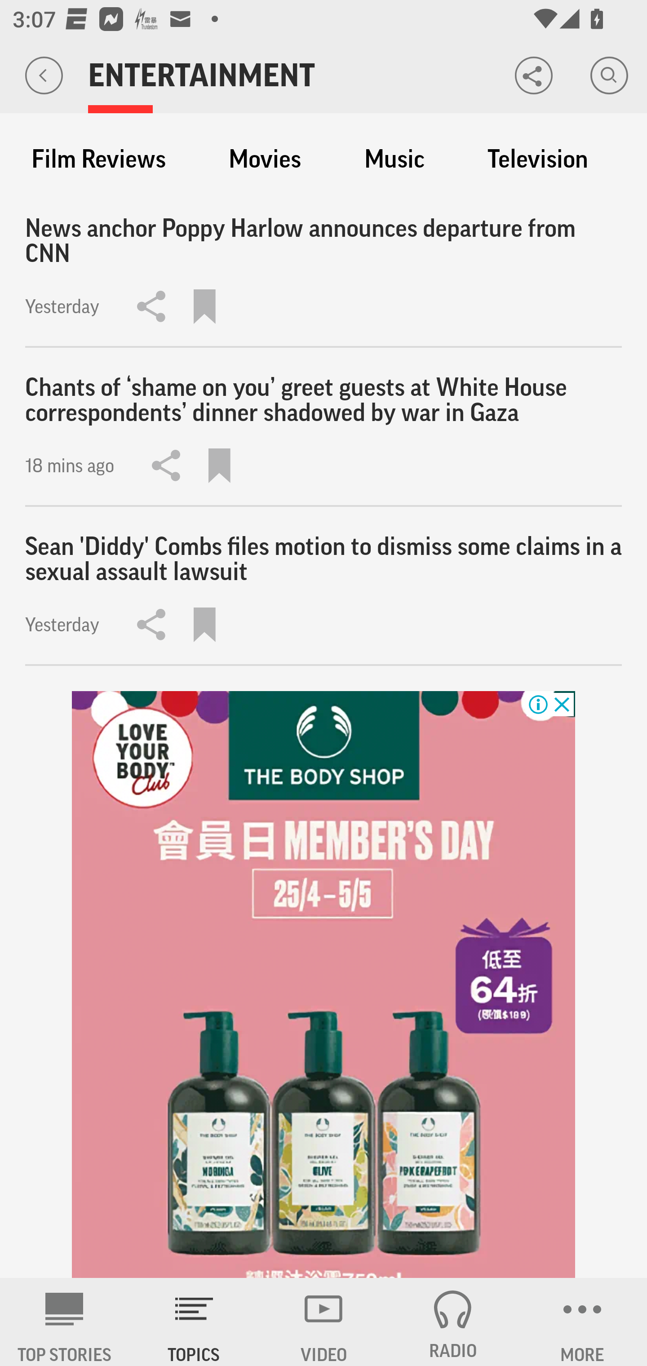 The image size is (647, 1366). I want to click on Film Reviews, so click(98, 159).